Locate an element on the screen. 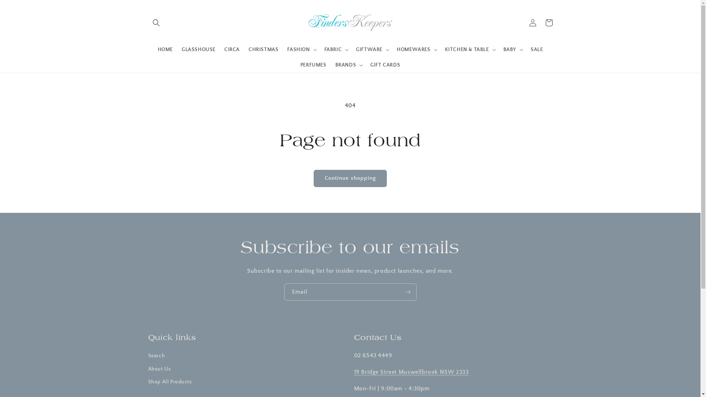 This screenshot has height=397, width=706. GIFT CARDS is located at coordinates (385, 65).